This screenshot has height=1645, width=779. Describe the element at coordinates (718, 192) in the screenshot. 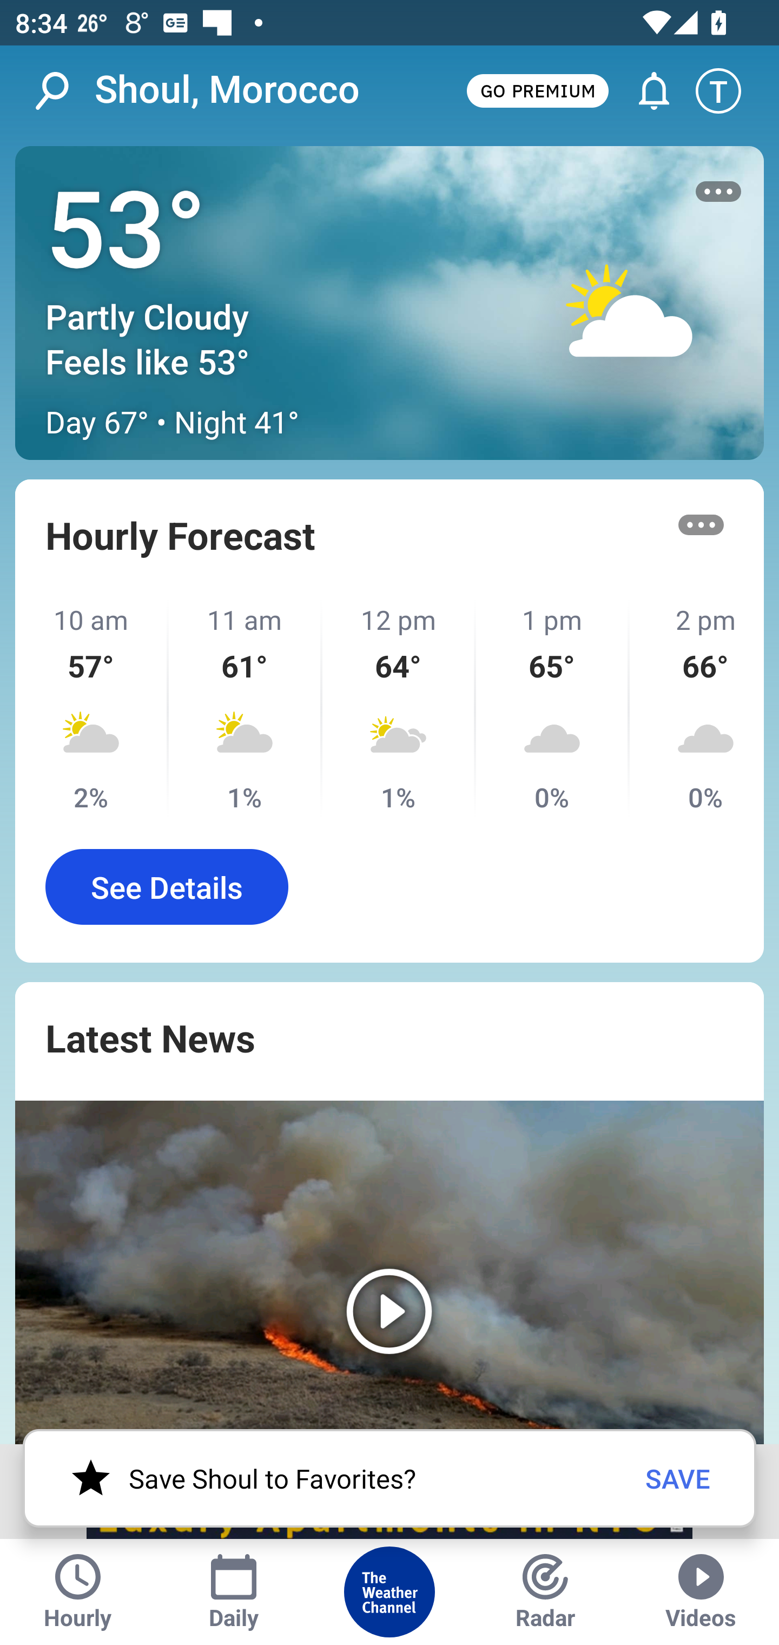

I see `More options` at that location.